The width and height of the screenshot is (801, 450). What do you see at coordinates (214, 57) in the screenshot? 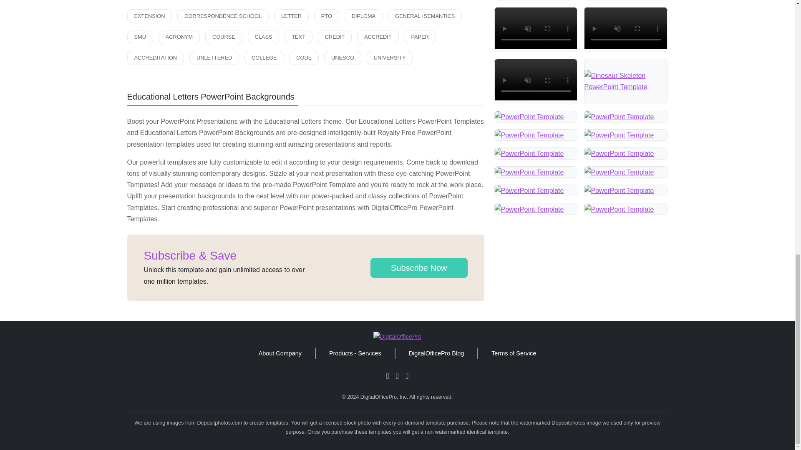
I see `unlettered powerpoint templates` at bounding box center [214, 57].